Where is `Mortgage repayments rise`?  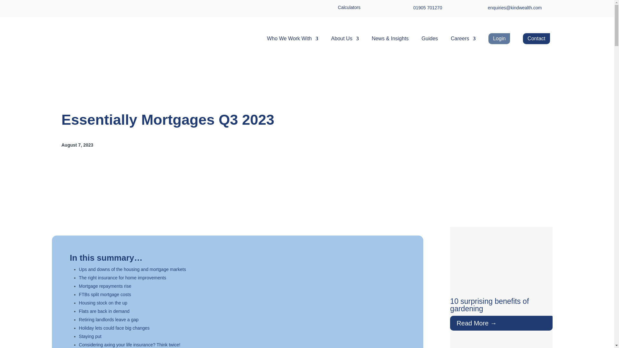 Mortgage repayments rise is located at coordinates (105, 286).